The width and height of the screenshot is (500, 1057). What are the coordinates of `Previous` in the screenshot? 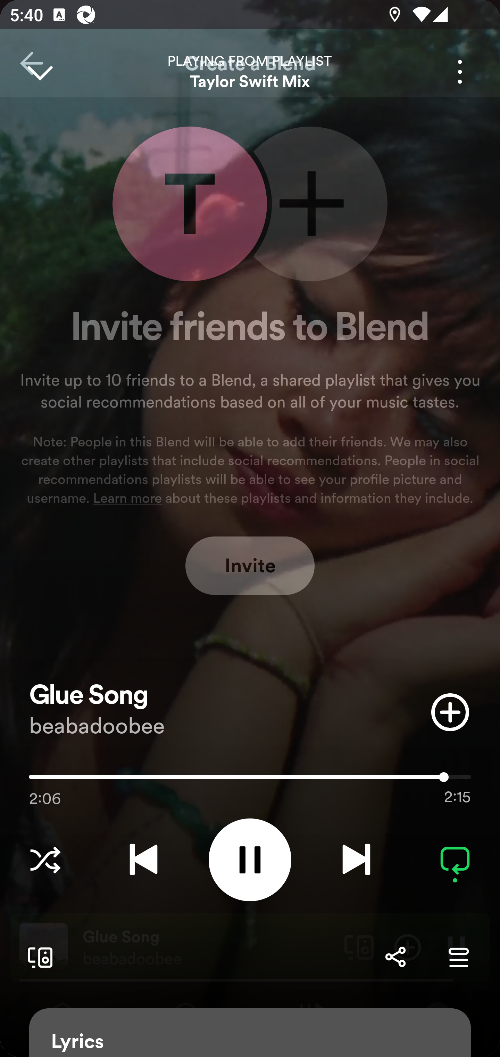 It's located at (143, 860).